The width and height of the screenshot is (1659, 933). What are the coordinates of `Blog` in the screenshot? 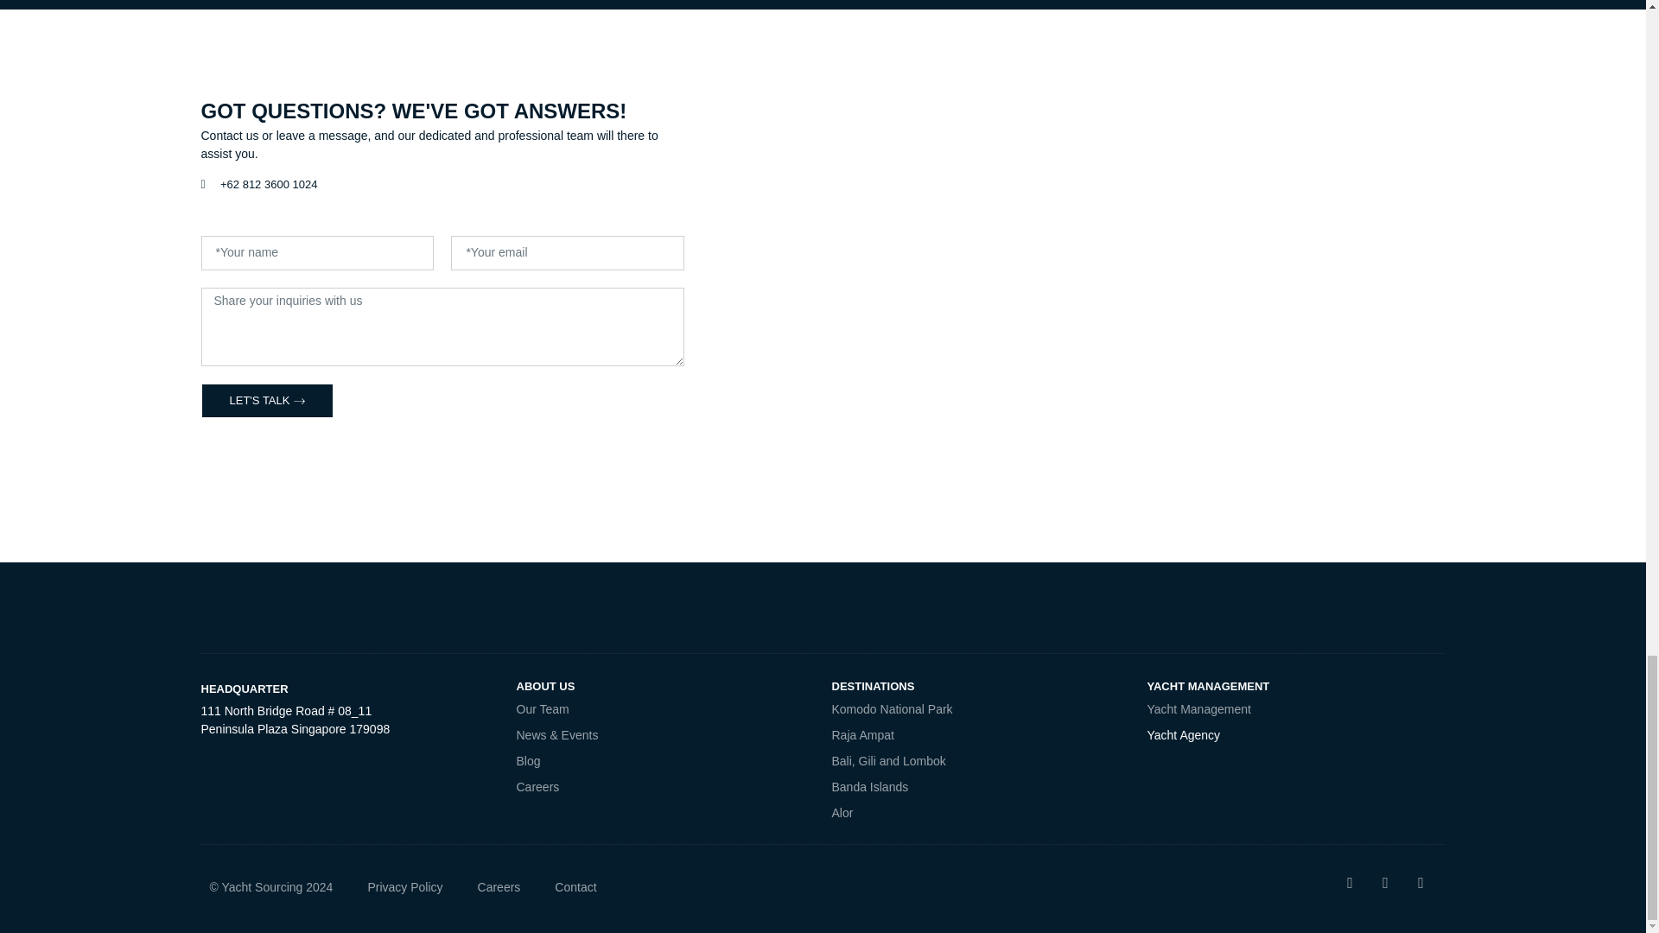 It's located at (665, 761).